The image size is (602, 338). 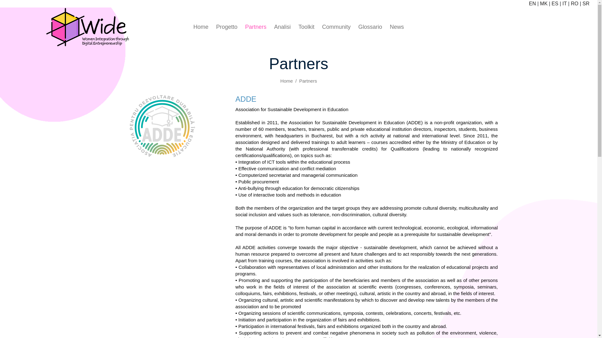 What do you see at coordinates (586, 4) in the screenshot?
I see `SR` at bounding box center [586, 4].